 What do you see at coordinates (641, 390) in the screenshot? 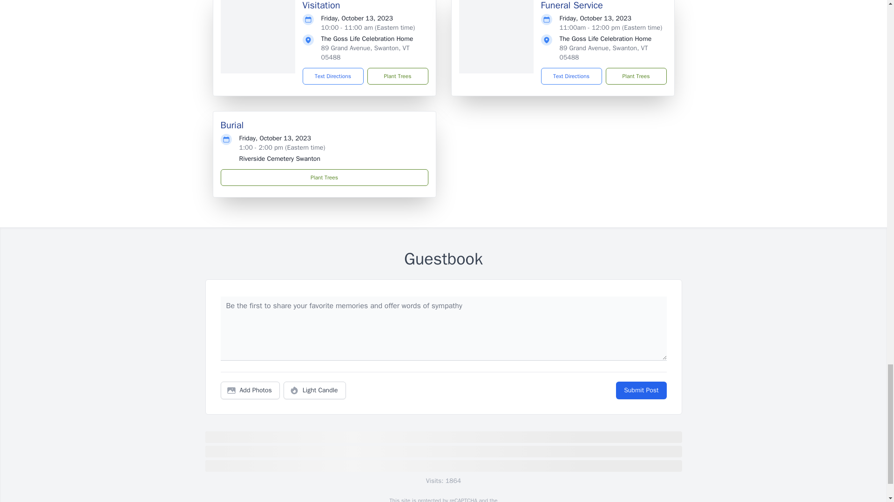
I see `Submit Post` at bounding box center [641, 390].